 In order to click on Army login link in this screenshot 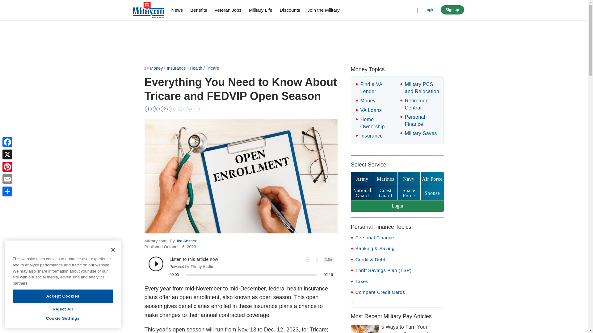, I will do `click(362, 179)`.